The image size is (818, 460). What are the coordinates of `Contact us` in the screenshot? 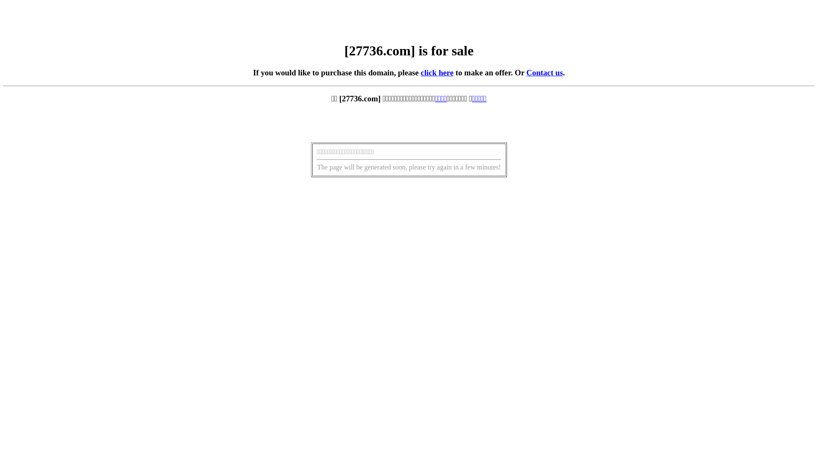 It's located at (545, 72).